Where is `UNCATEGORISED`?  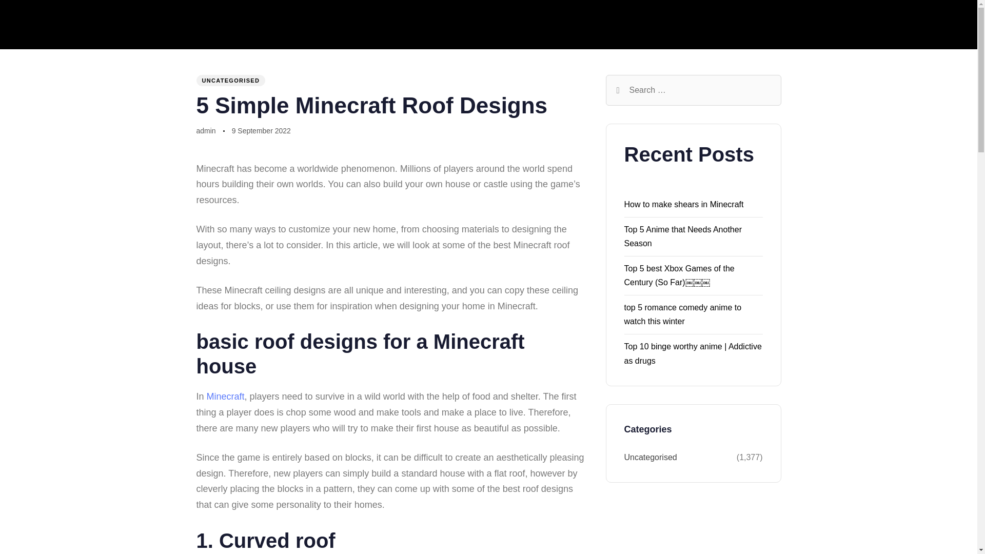 UNCATEGORISED is located at coordinates (230, 80).